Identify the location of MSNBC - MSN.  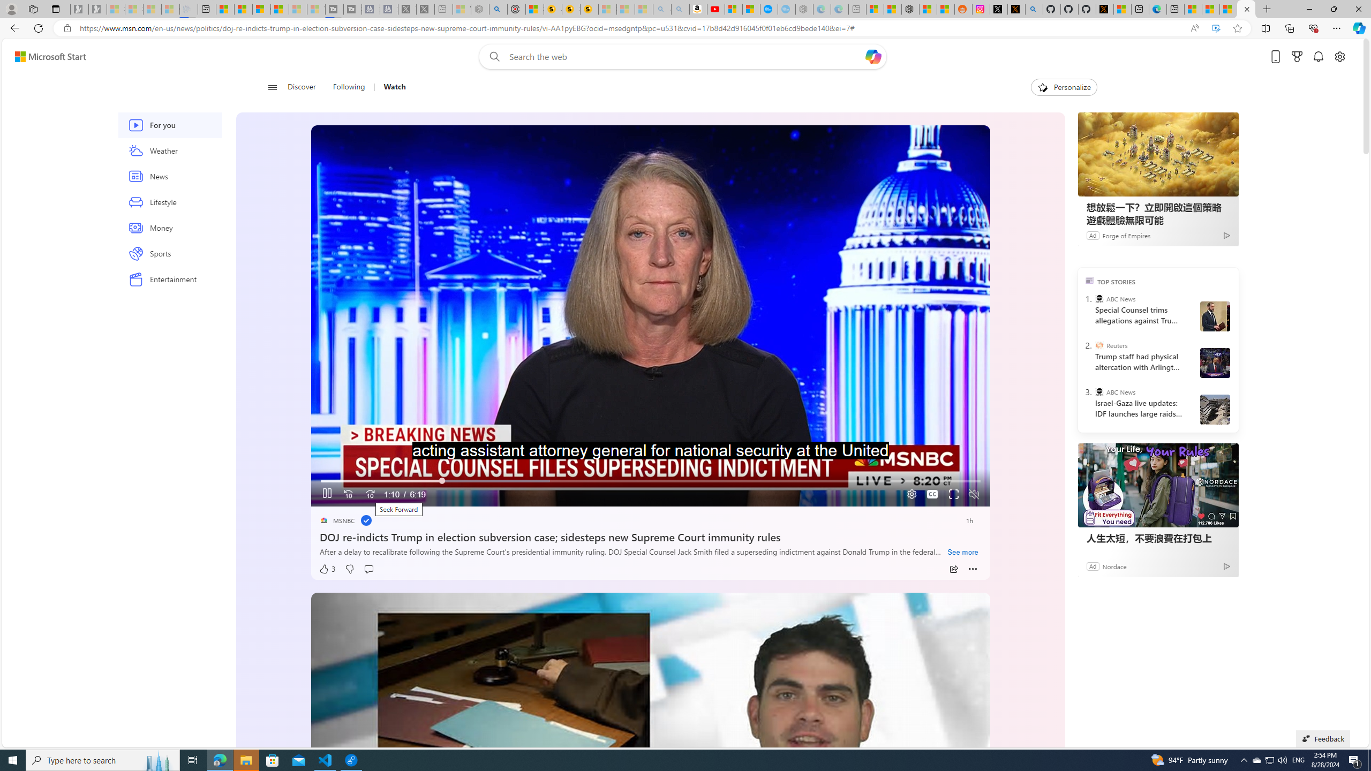
(1210, 9).